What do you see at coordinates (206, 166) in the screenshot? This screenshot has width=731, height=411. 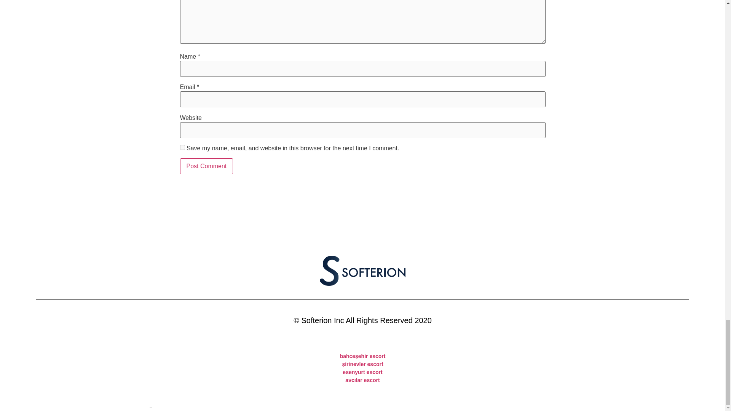 I see `Post Comment` at bounding box center [206, 166].